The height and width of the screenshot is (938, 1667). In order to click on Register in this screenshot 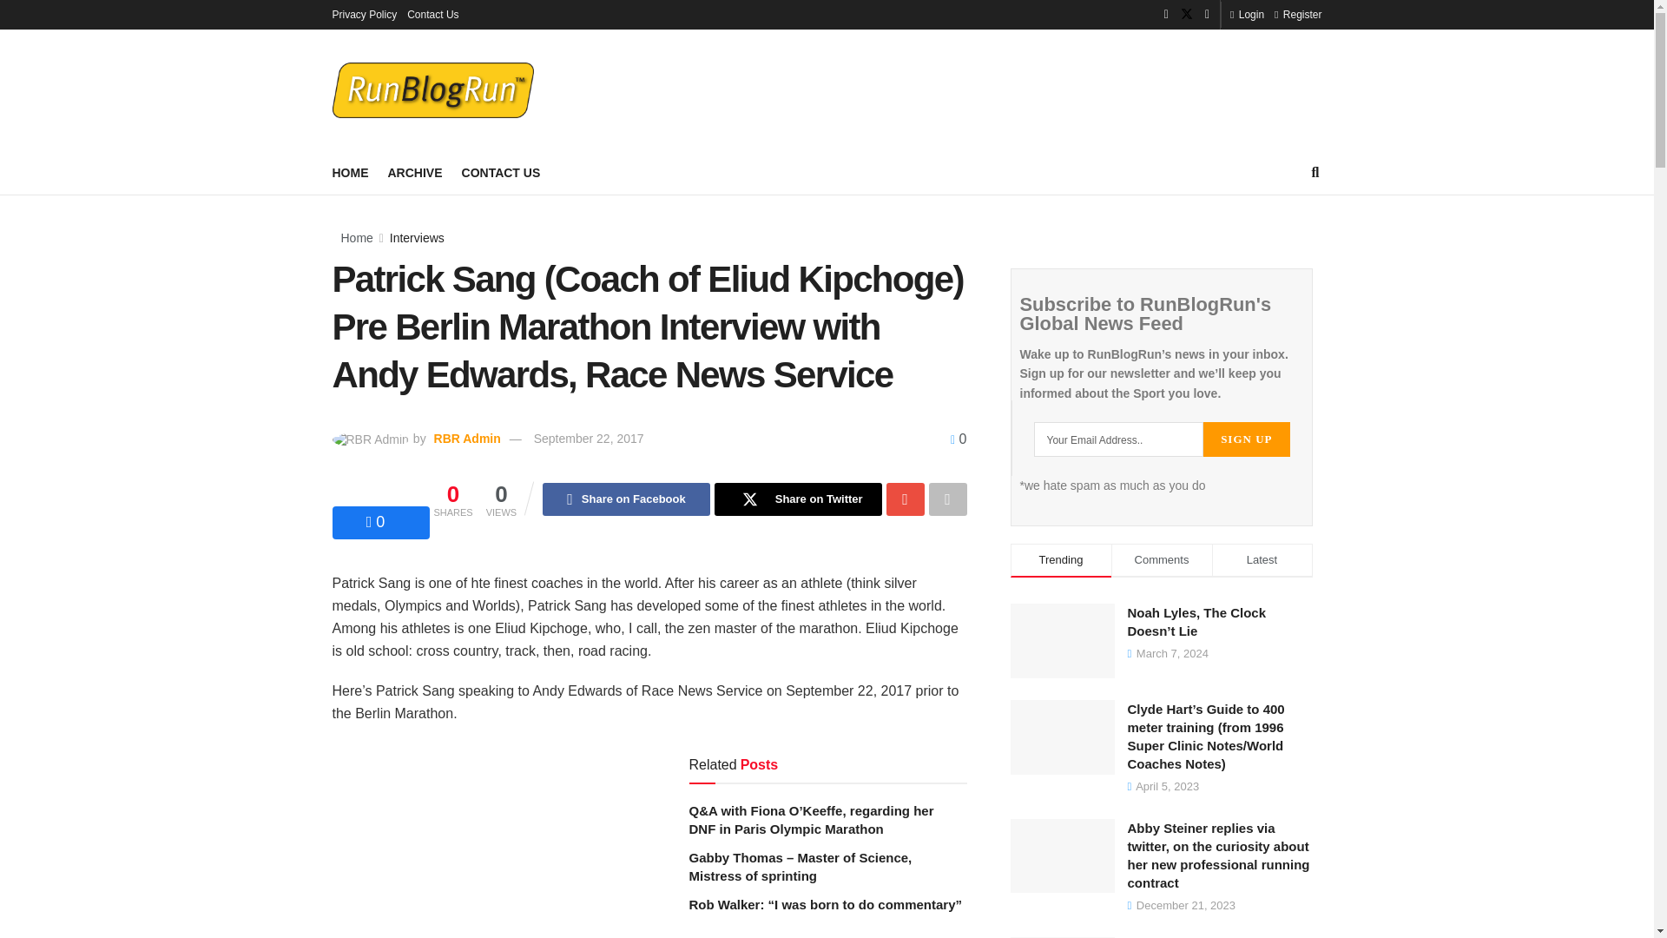, I will do `click(1298, 14)`.